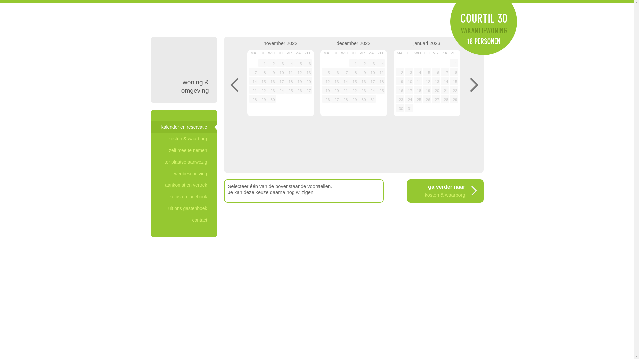 The image size is (639, 359). Describe the element at coordinates (445, 191) in the screenshot. I see `ga verder naar
kosten & waarborg` at that location.